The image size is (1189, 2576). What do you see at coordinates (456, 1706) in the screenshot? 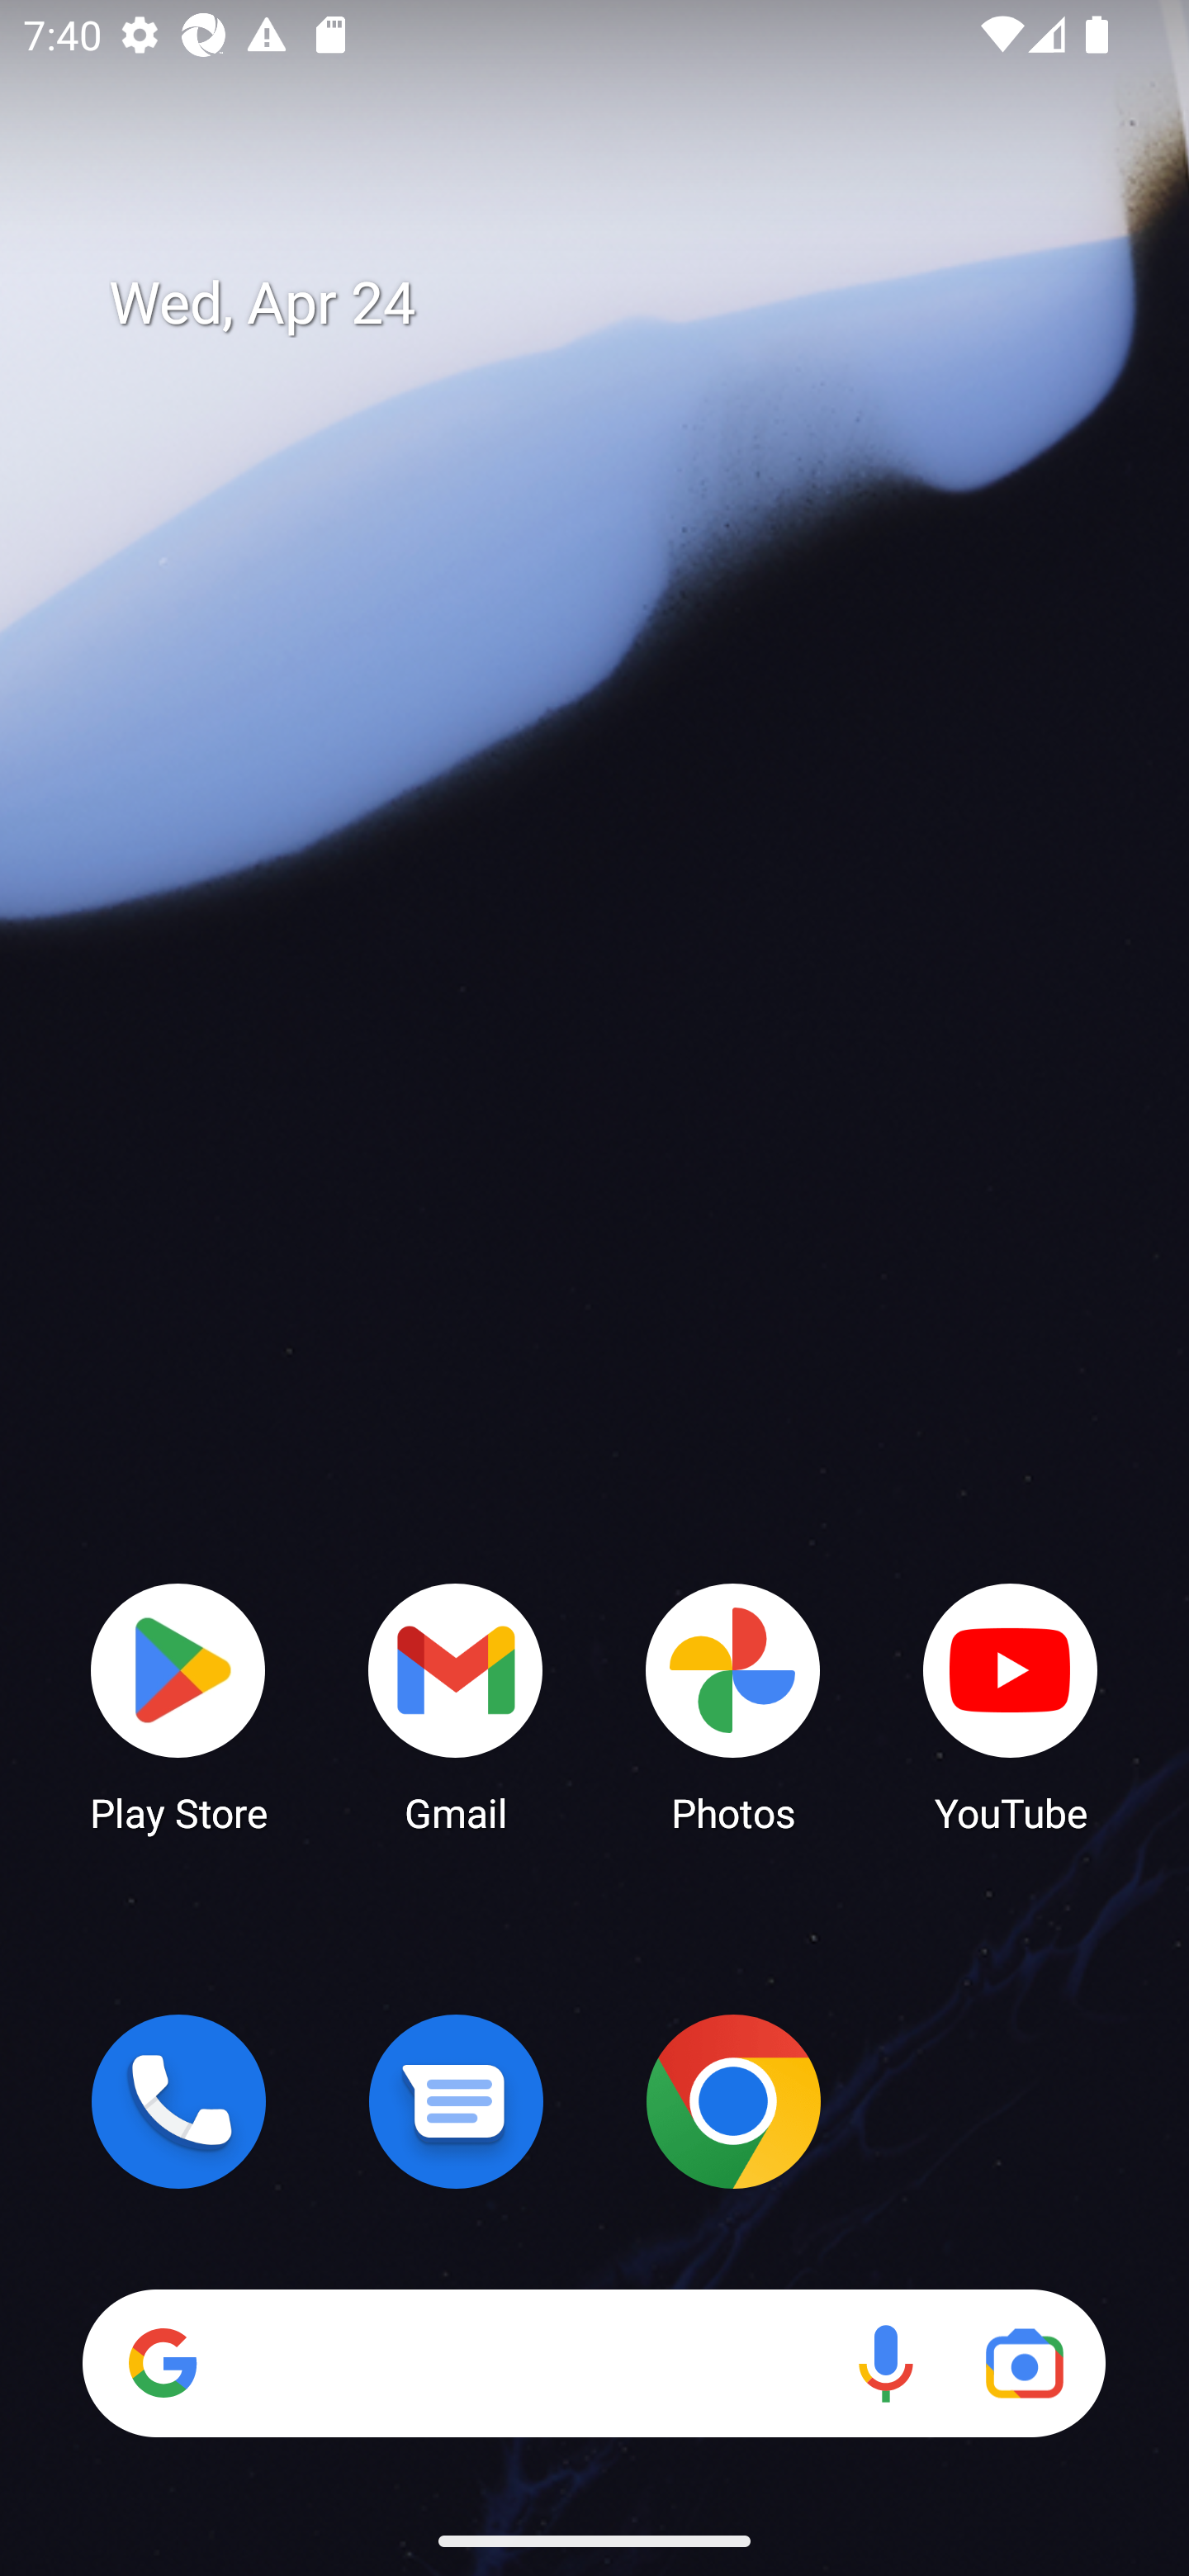
I see `Gmail` at bounding box center [456, 1706].